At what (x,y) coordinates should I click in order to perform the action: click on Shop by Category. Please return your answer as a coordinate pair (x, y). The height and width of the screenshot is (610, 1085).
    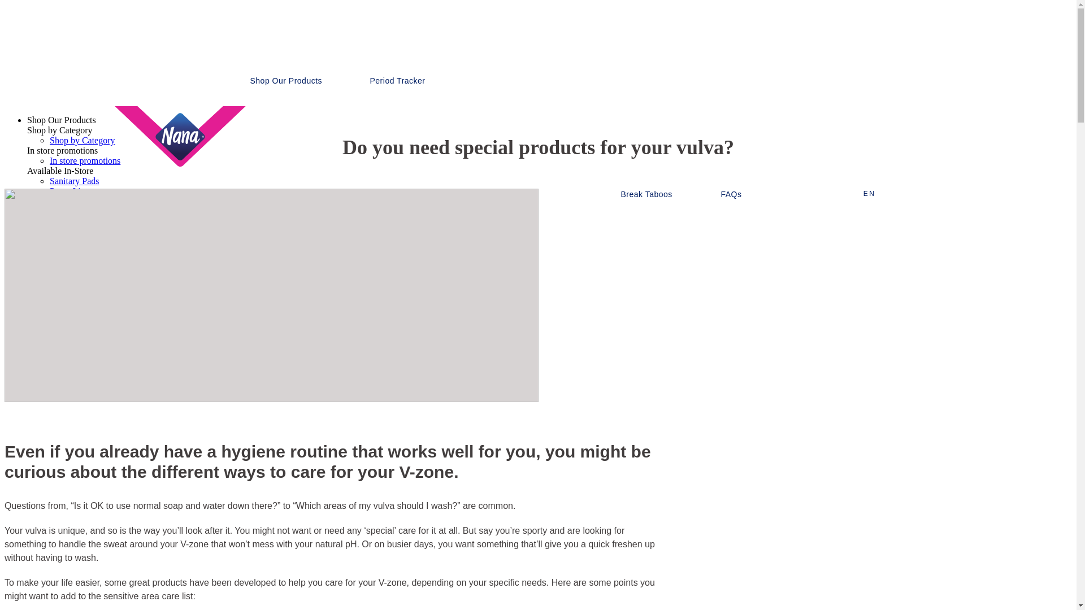
    Looking at the image, I should click on (83, 140).